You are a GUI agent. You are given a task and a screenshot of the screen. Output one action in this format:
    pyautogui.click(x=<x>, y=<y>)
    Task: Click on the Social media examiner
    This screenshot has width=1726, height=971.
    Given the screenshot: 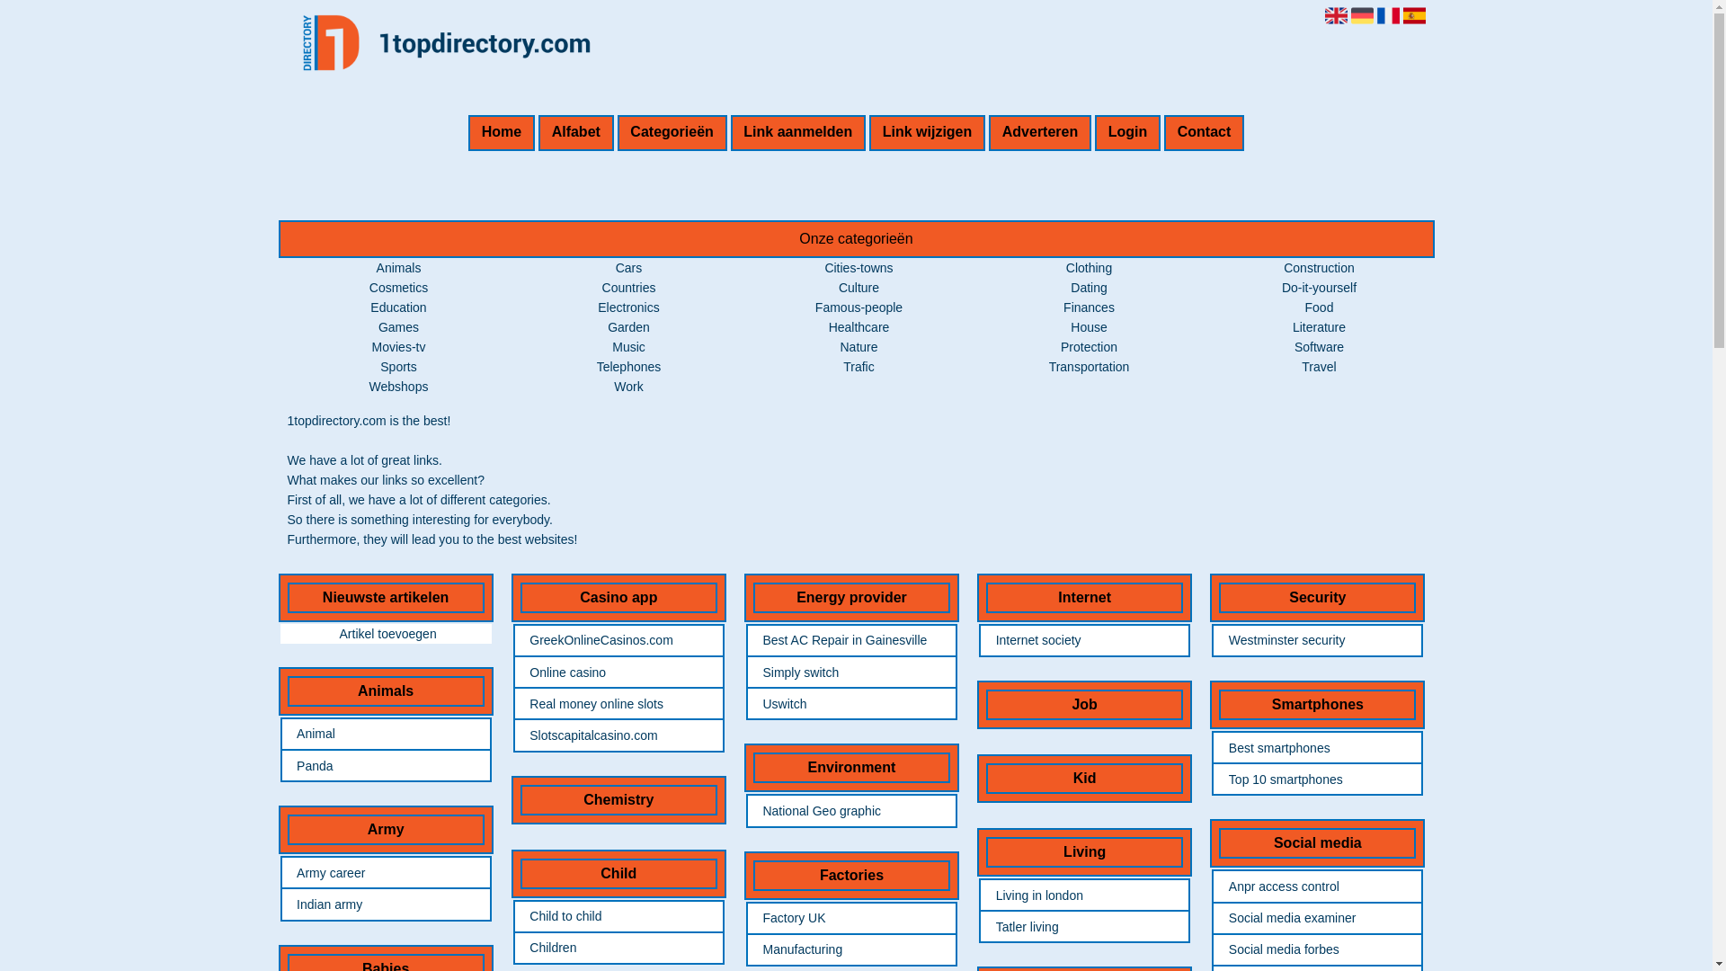 What is the action you would take?
    pyautogui.click(x=1318, y=918)
    